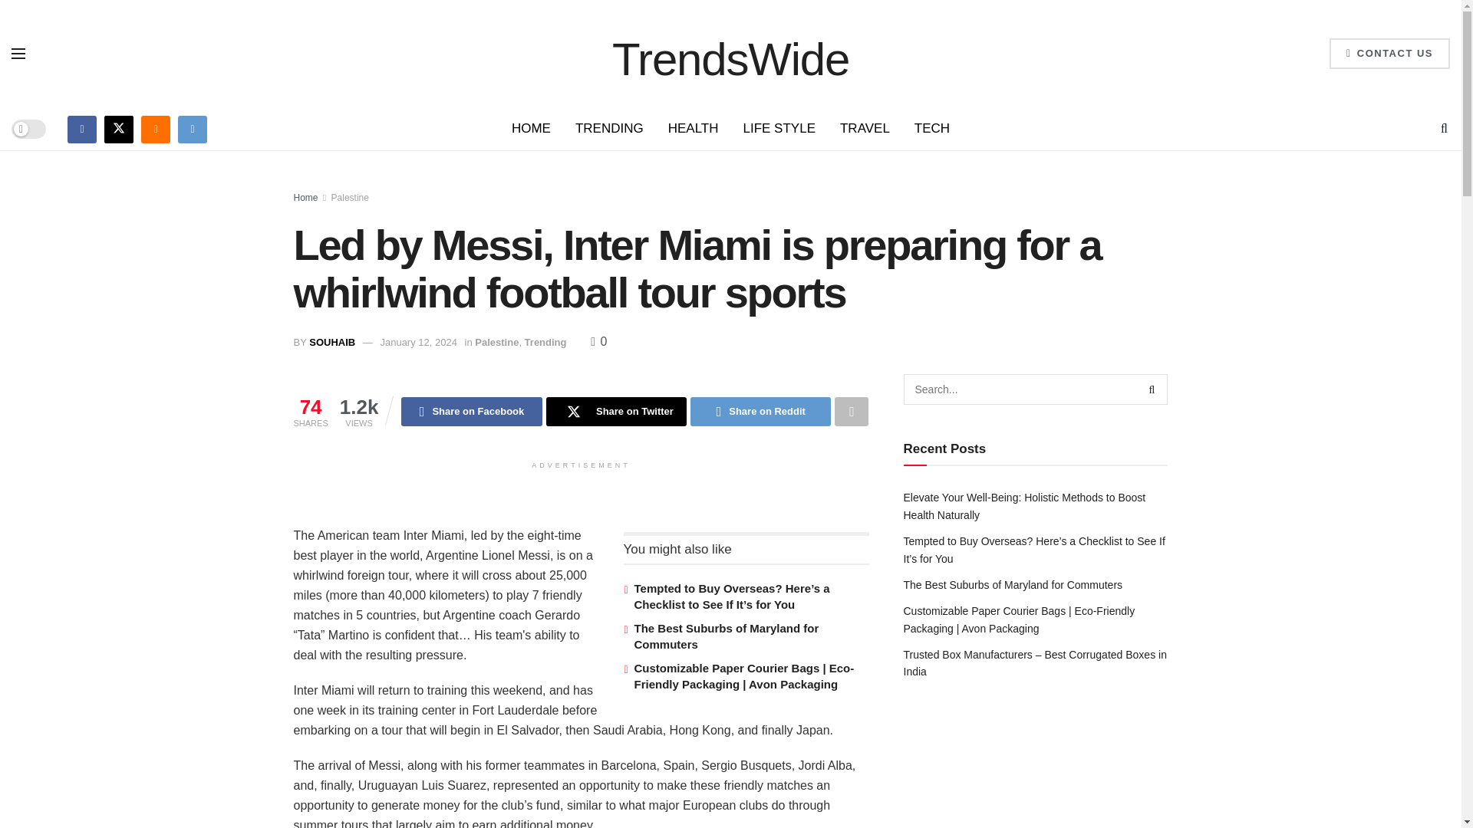 Image resolution: width=1473 pixels, height=828 pixels. What do you see at coordinates (693, 129) in the screenshot?
I see `HEALTH` at bounding box center [693, 129].